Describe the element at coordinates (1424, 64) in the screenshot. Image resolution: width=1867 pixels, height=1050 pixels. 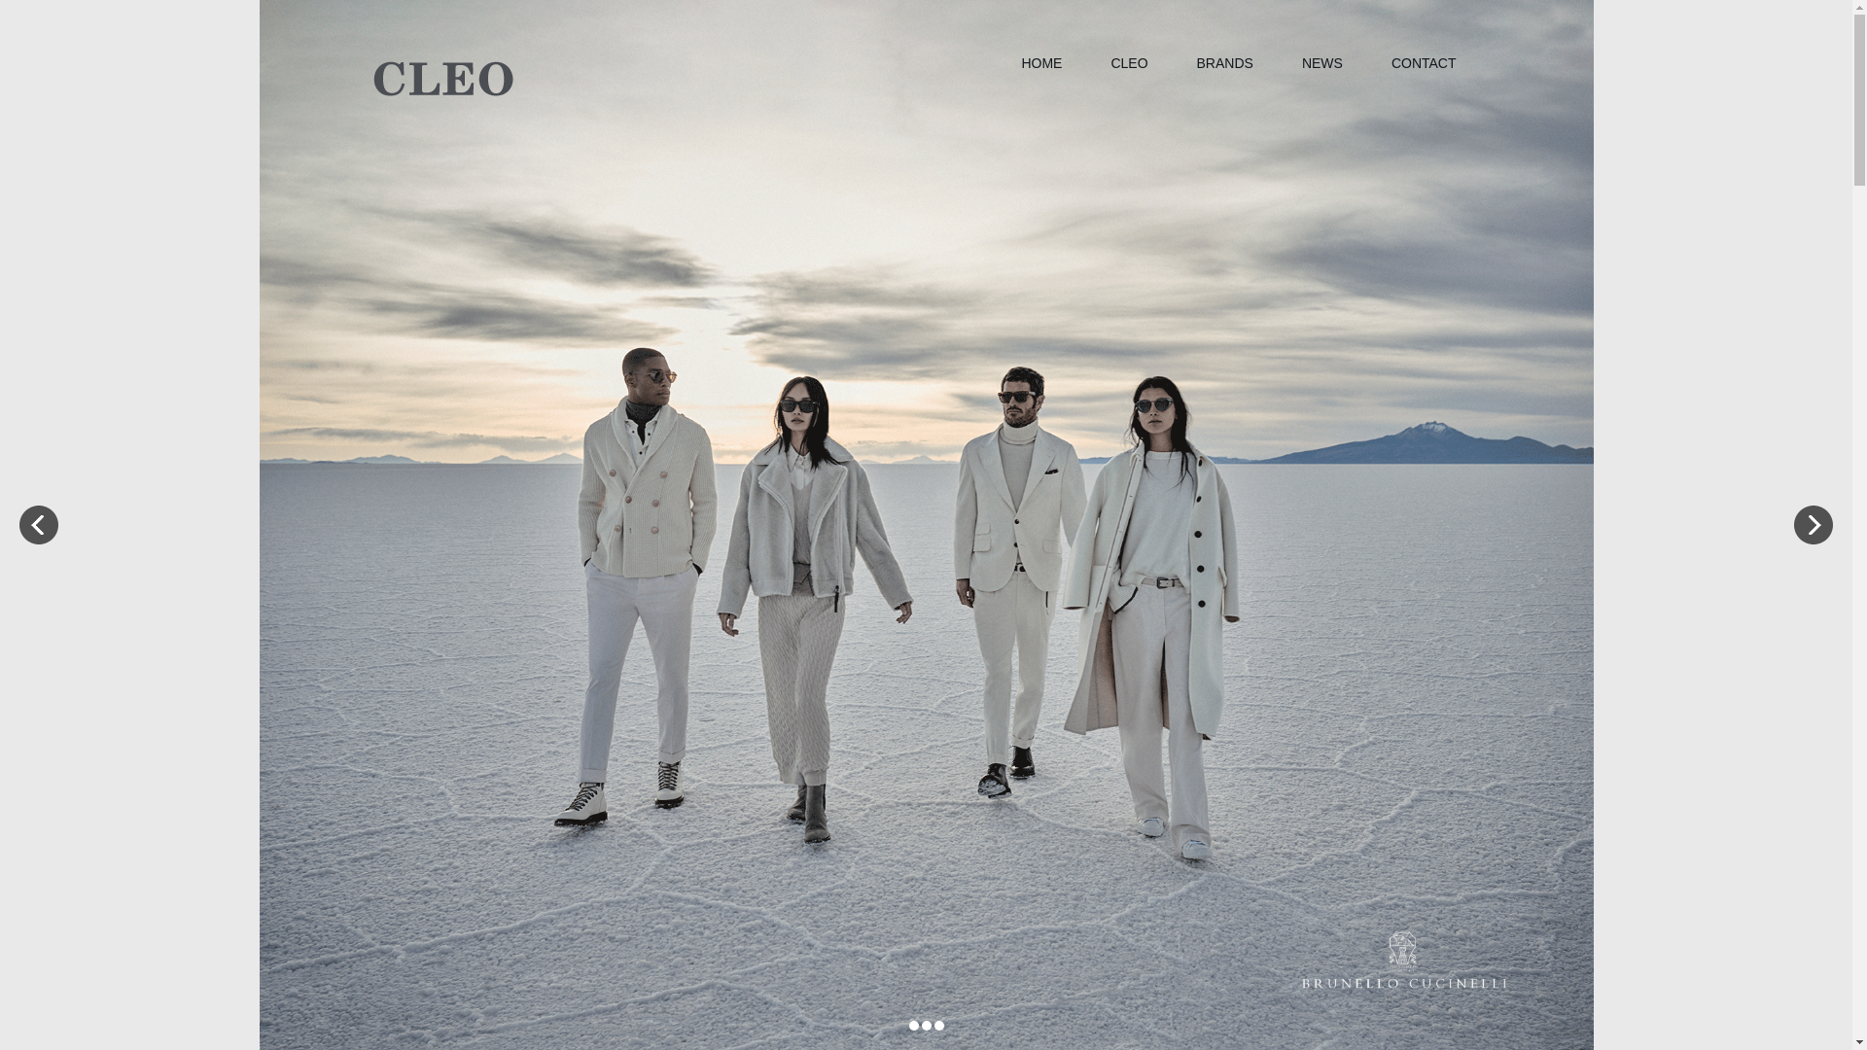
I see `CONTACT` at that location.